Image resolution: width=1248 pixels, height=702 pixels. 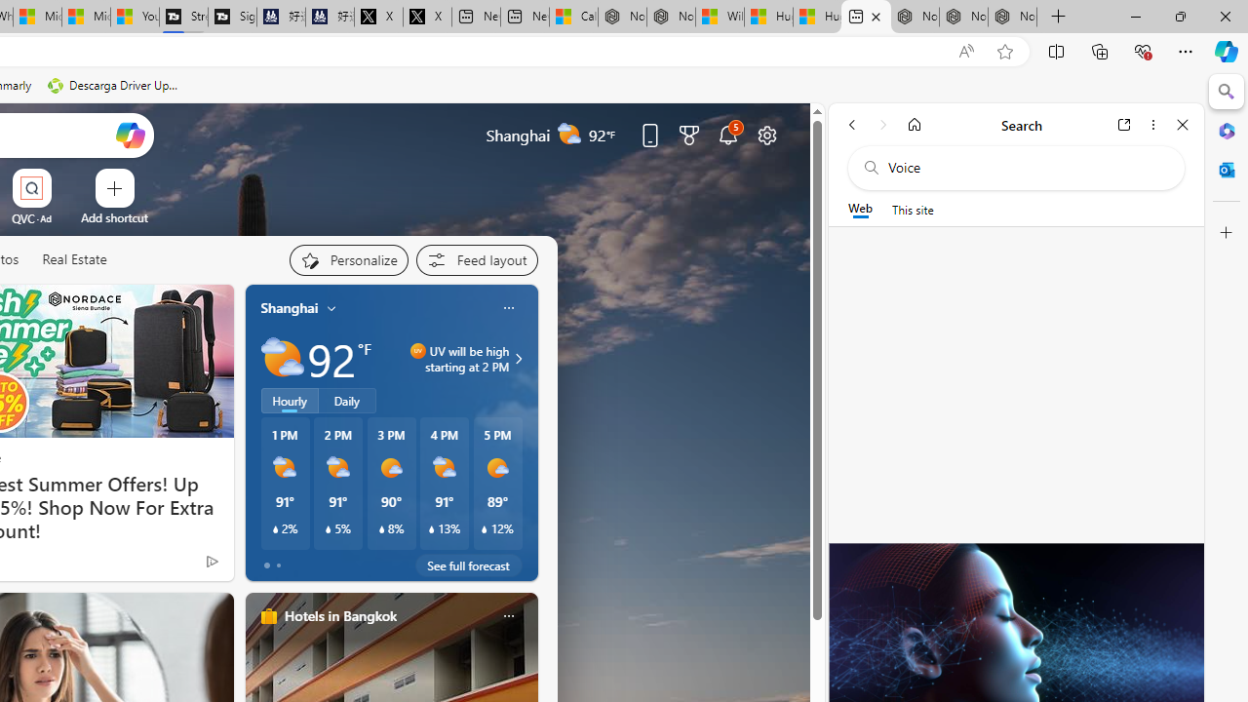 I want to click on See full forecast, so click(x=468, y=565).